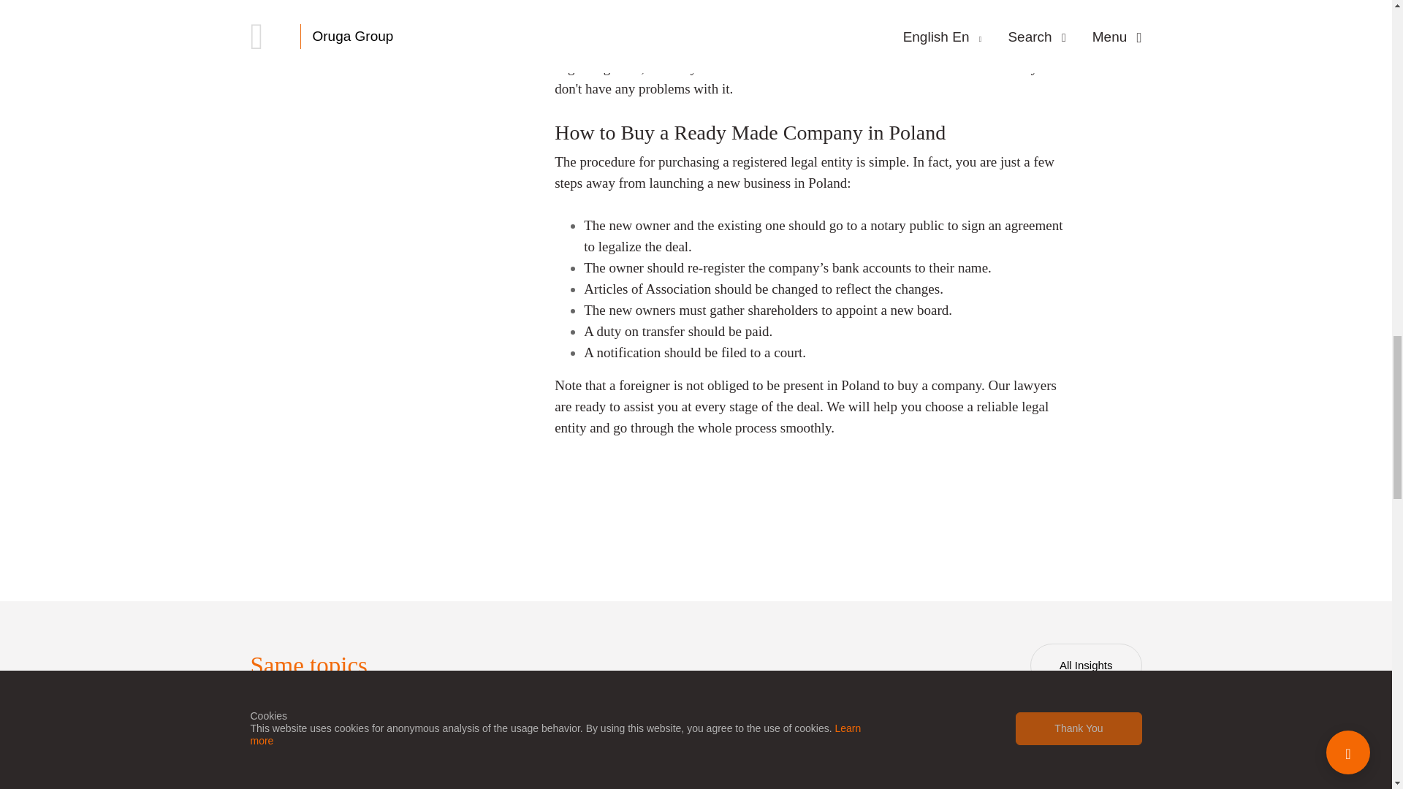 This screenshot has width=1403, height=789. What do you see at coordinates (1086, 665) in the screenshot?
I see `All Insights` at bounding box center [1086, 665].